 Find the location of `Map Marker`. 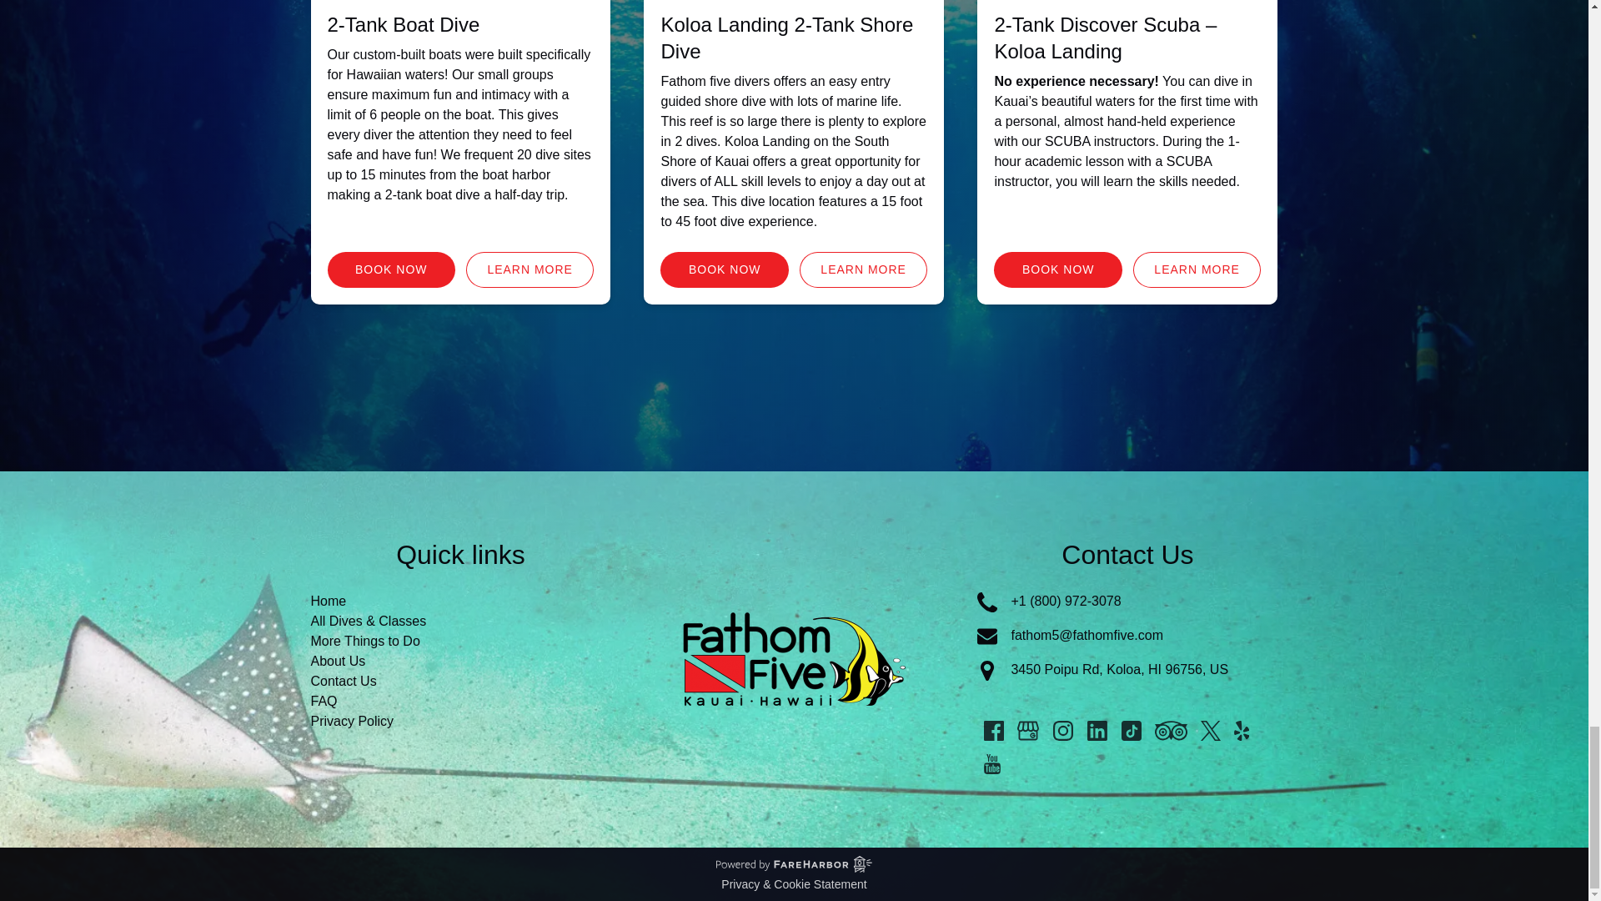

Map Marker is located at coordinates (987, 671).